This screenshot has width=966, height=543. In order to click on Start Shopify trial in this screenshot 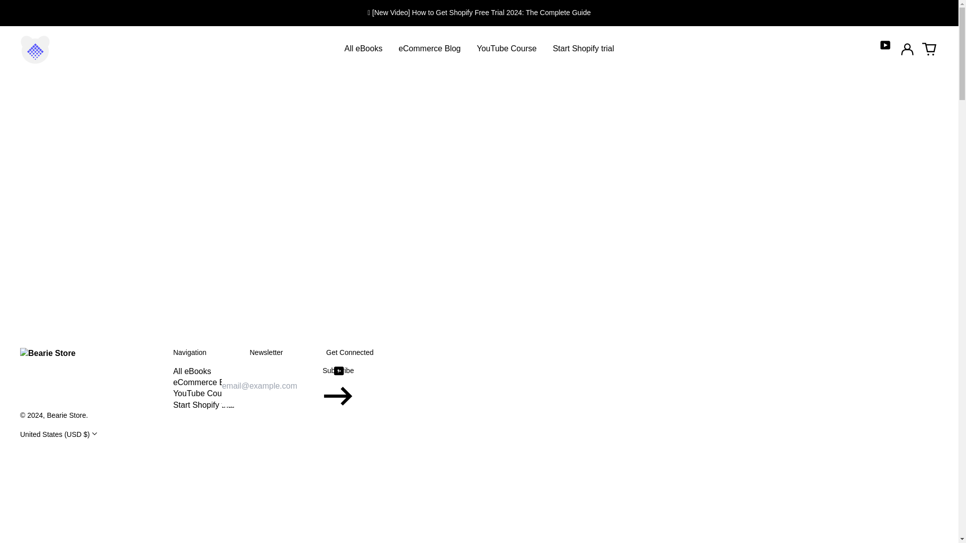, I will do `click(203, 405)`.